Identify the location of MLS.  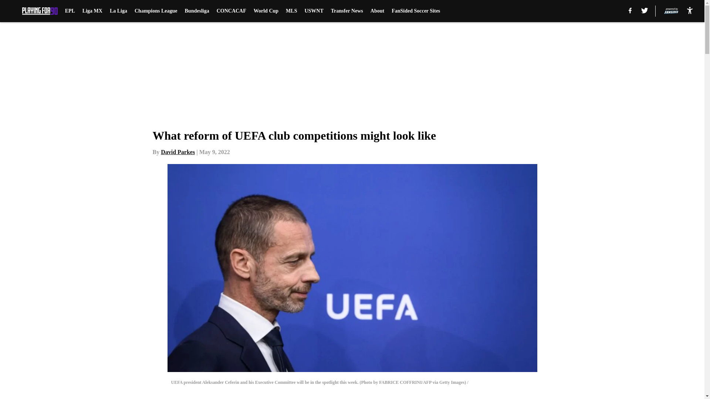
(291, 11).